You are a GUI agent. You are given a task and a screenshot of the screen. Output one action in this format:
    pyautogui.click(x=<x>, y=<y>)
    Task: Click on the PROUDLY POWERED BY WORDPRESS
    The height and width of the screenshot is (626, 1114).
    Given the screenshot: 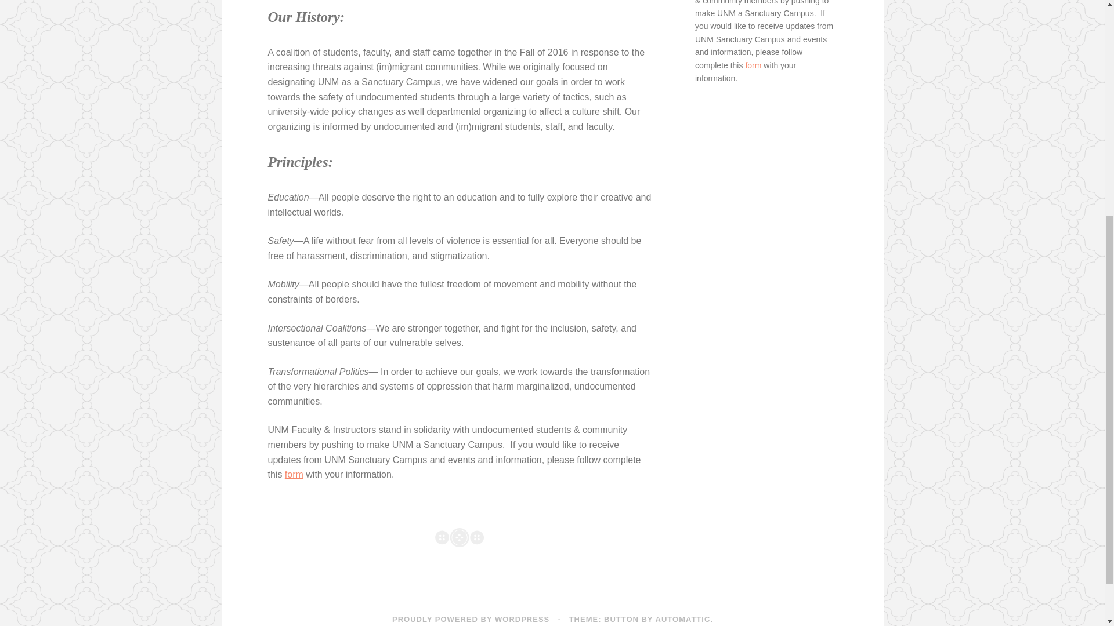 What is the action you would take?
    pyautogui.click(x=470, y=619)
    